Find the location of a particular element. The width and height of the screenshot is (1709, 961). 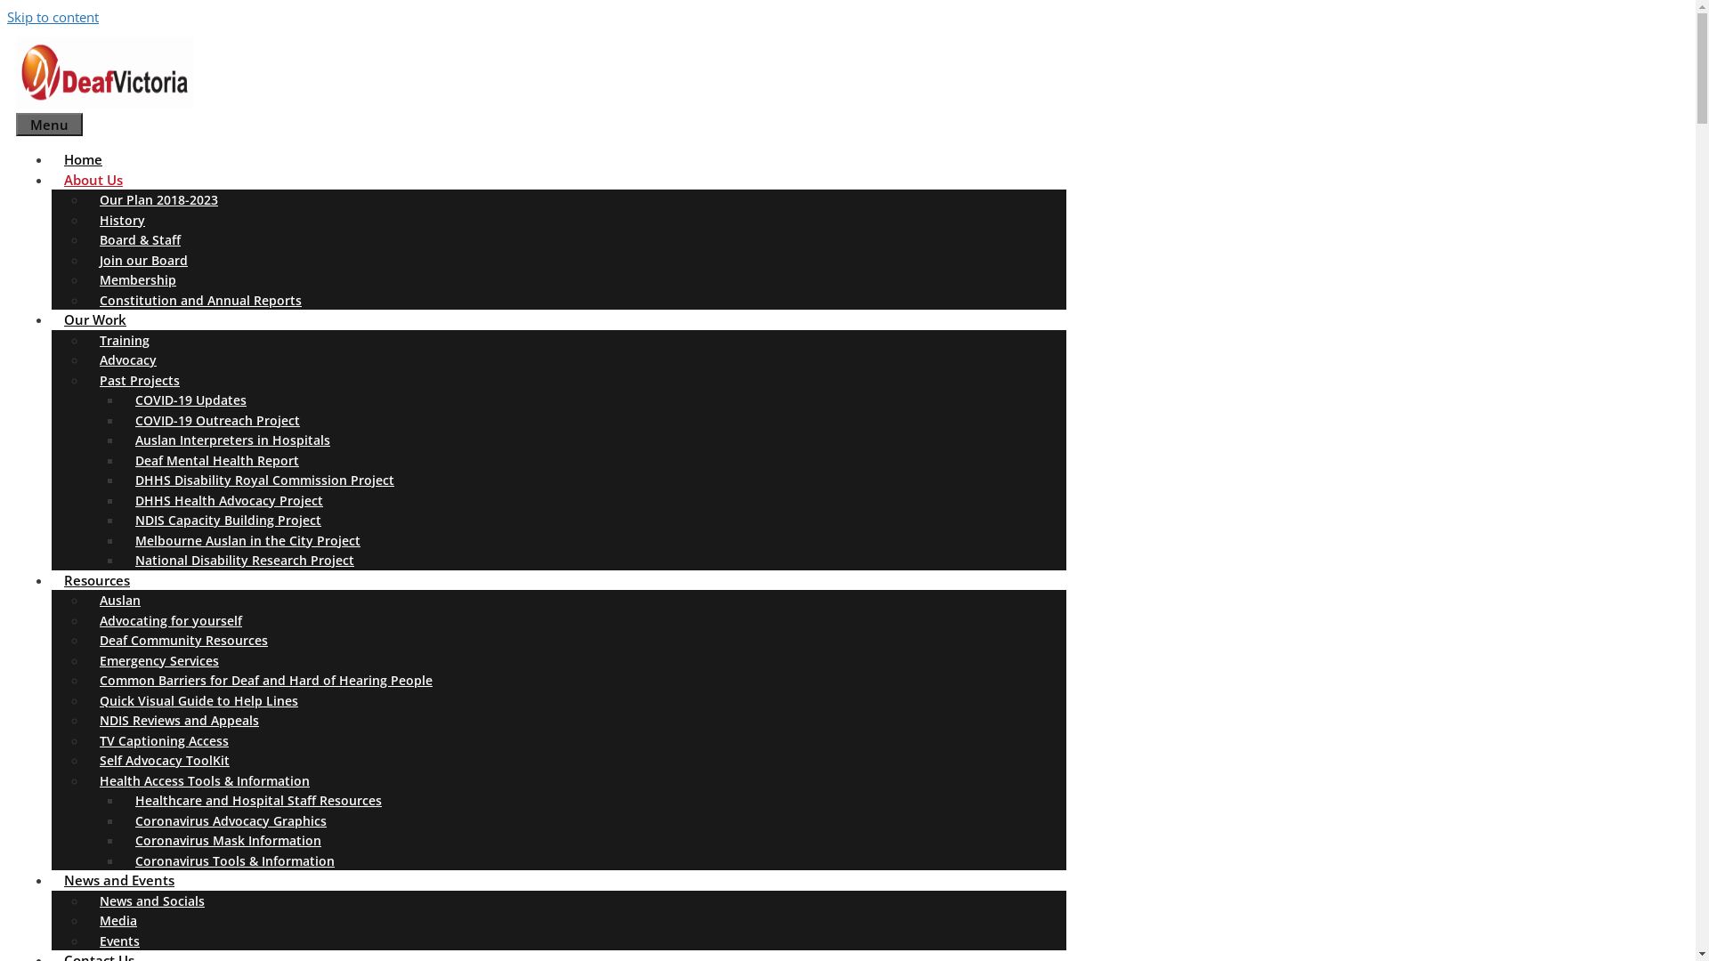

Board & Staff is located at coordinates (141, 240).